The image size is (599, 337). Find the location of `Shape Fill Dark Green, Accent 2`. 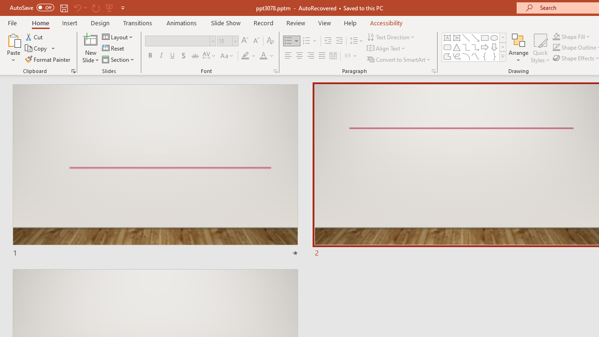

Shape Fill Dark Green, Accent 2 is located at coordinates (556, 37).